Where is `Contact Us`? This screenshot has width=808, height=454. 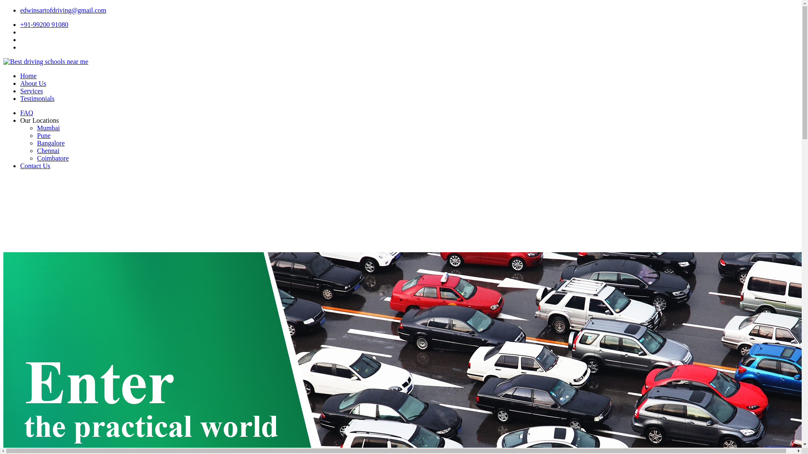
Contact Us is located at coordinates (35, 166).